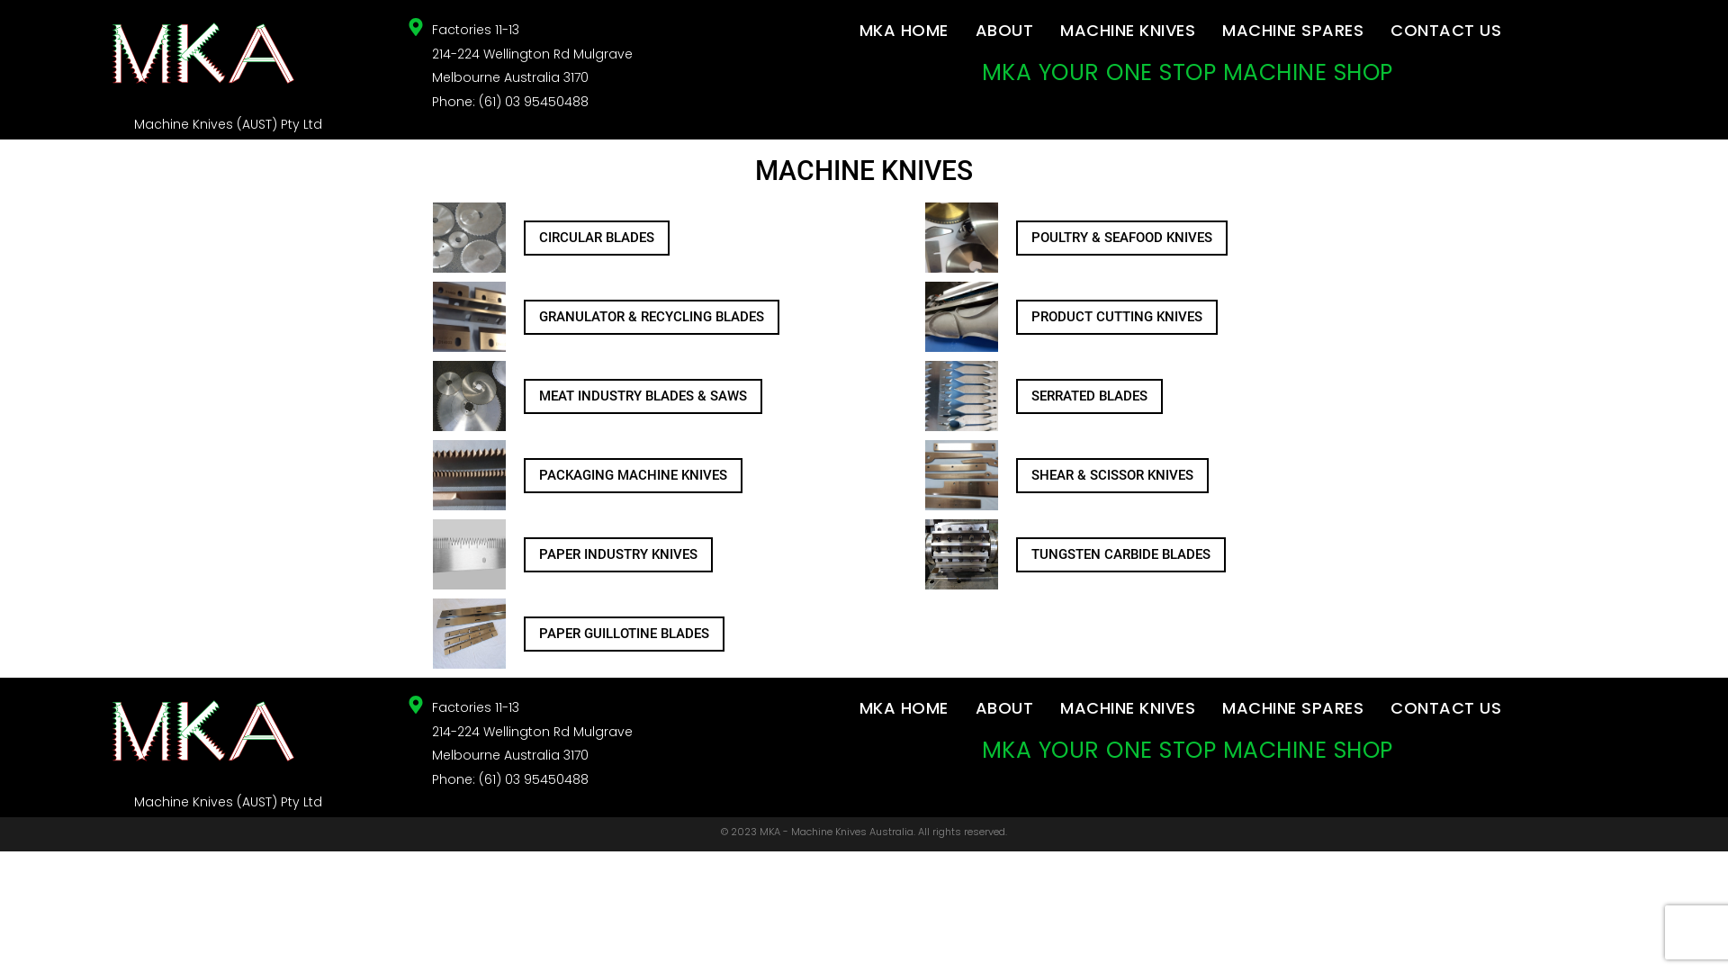 This screenshot has height=972, width=1728. Describe the element at coordinates (1004, 708) in the screenshot. I see `ABOUT` at that location.